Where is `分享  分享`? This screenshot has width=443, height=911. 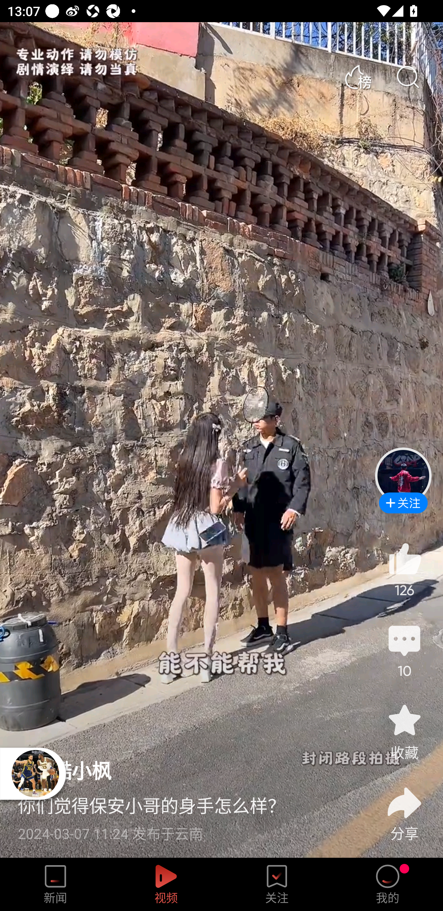
分享  分享 is located at coordinates (404, 808).